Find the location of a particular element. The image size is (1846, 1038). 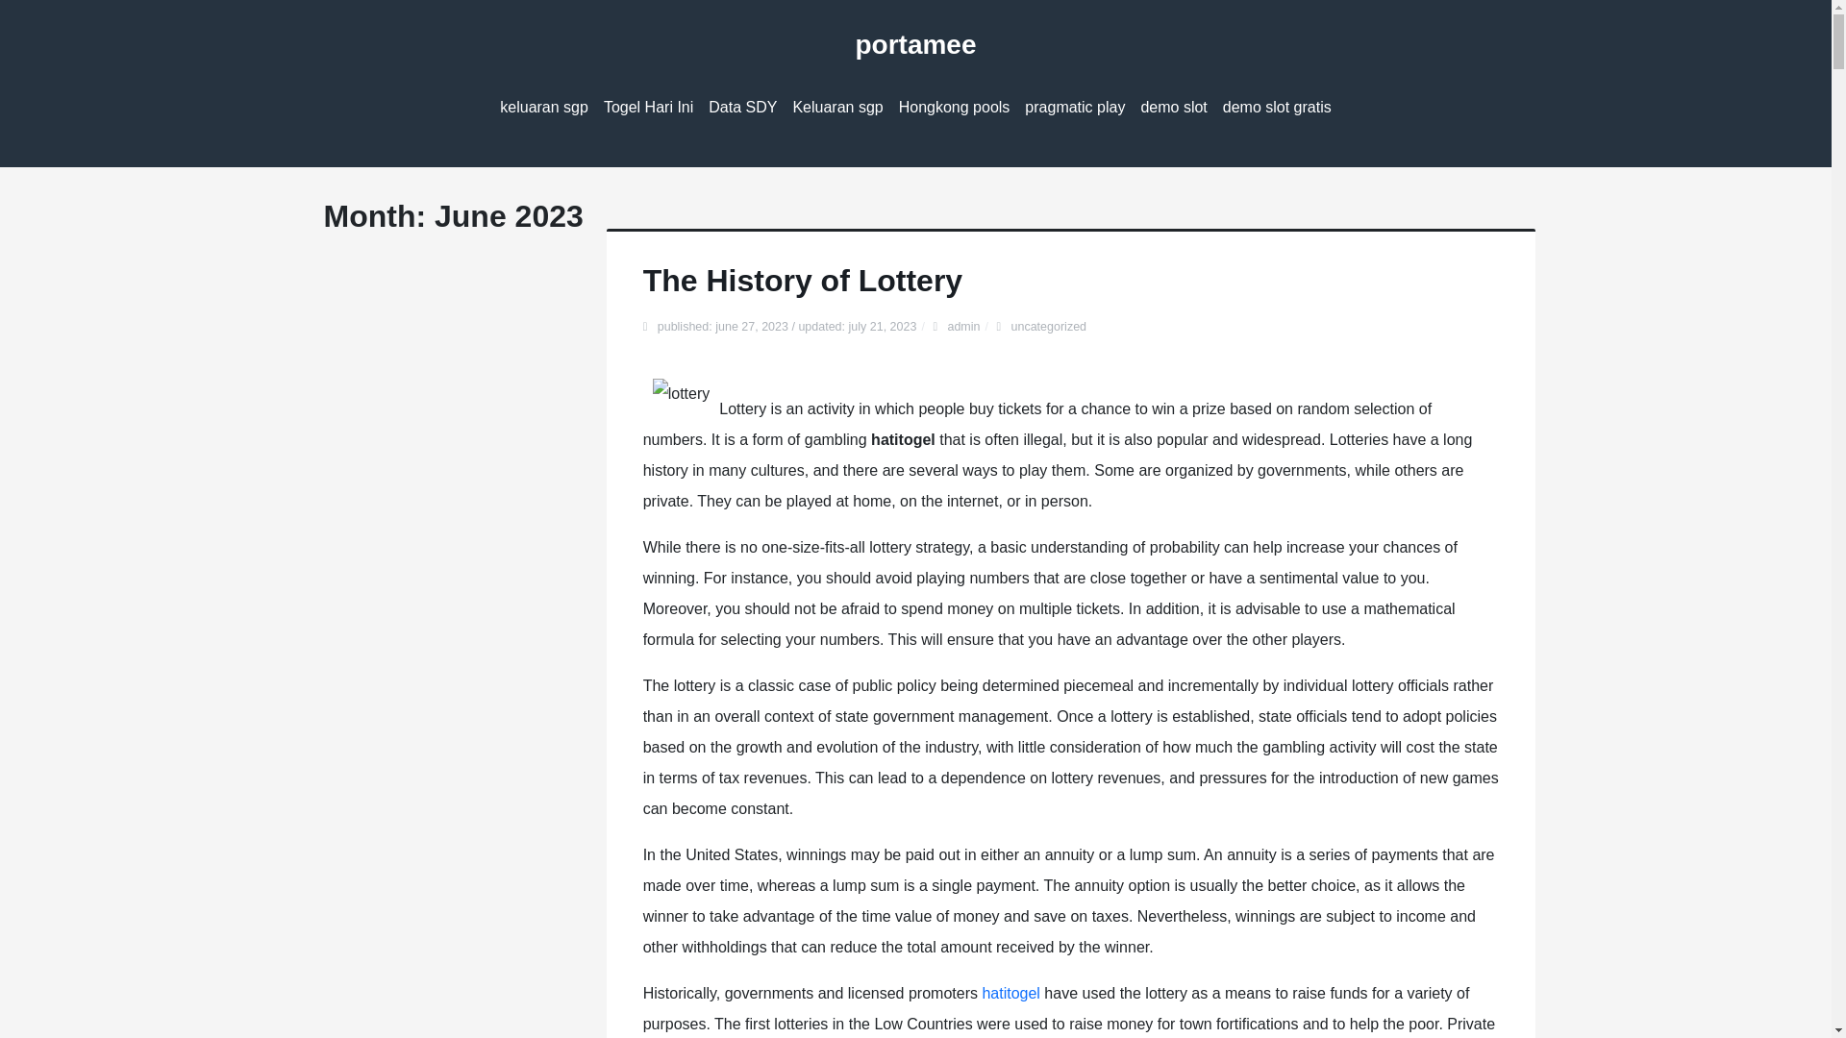

uncategorized is located at coordinates (1049, 326).